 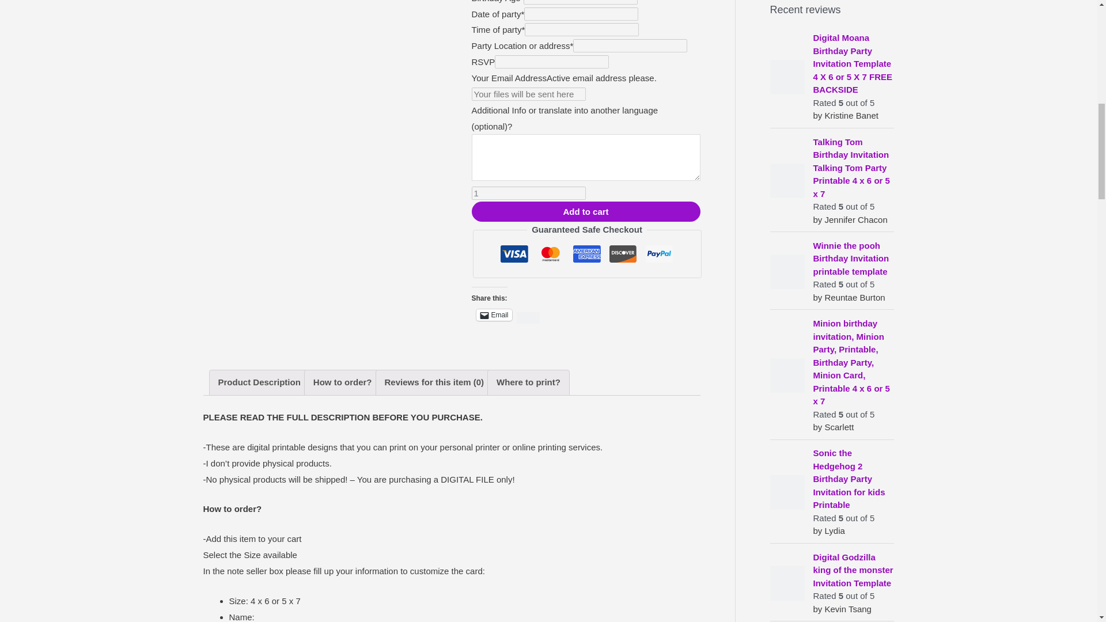 I want to click on Email, so click(x=494, y=314).